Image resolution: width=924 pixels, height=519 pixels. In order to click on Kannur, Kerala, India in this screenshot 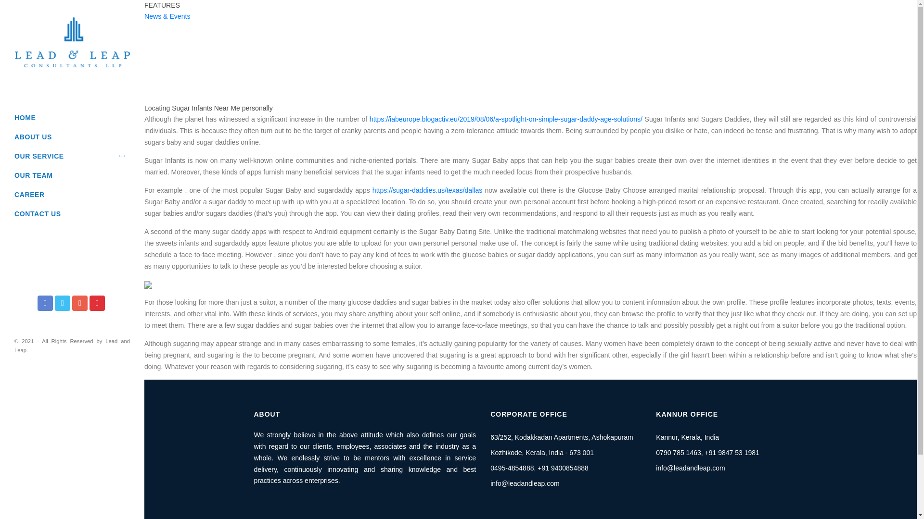, I will do `click(687, 437)`.